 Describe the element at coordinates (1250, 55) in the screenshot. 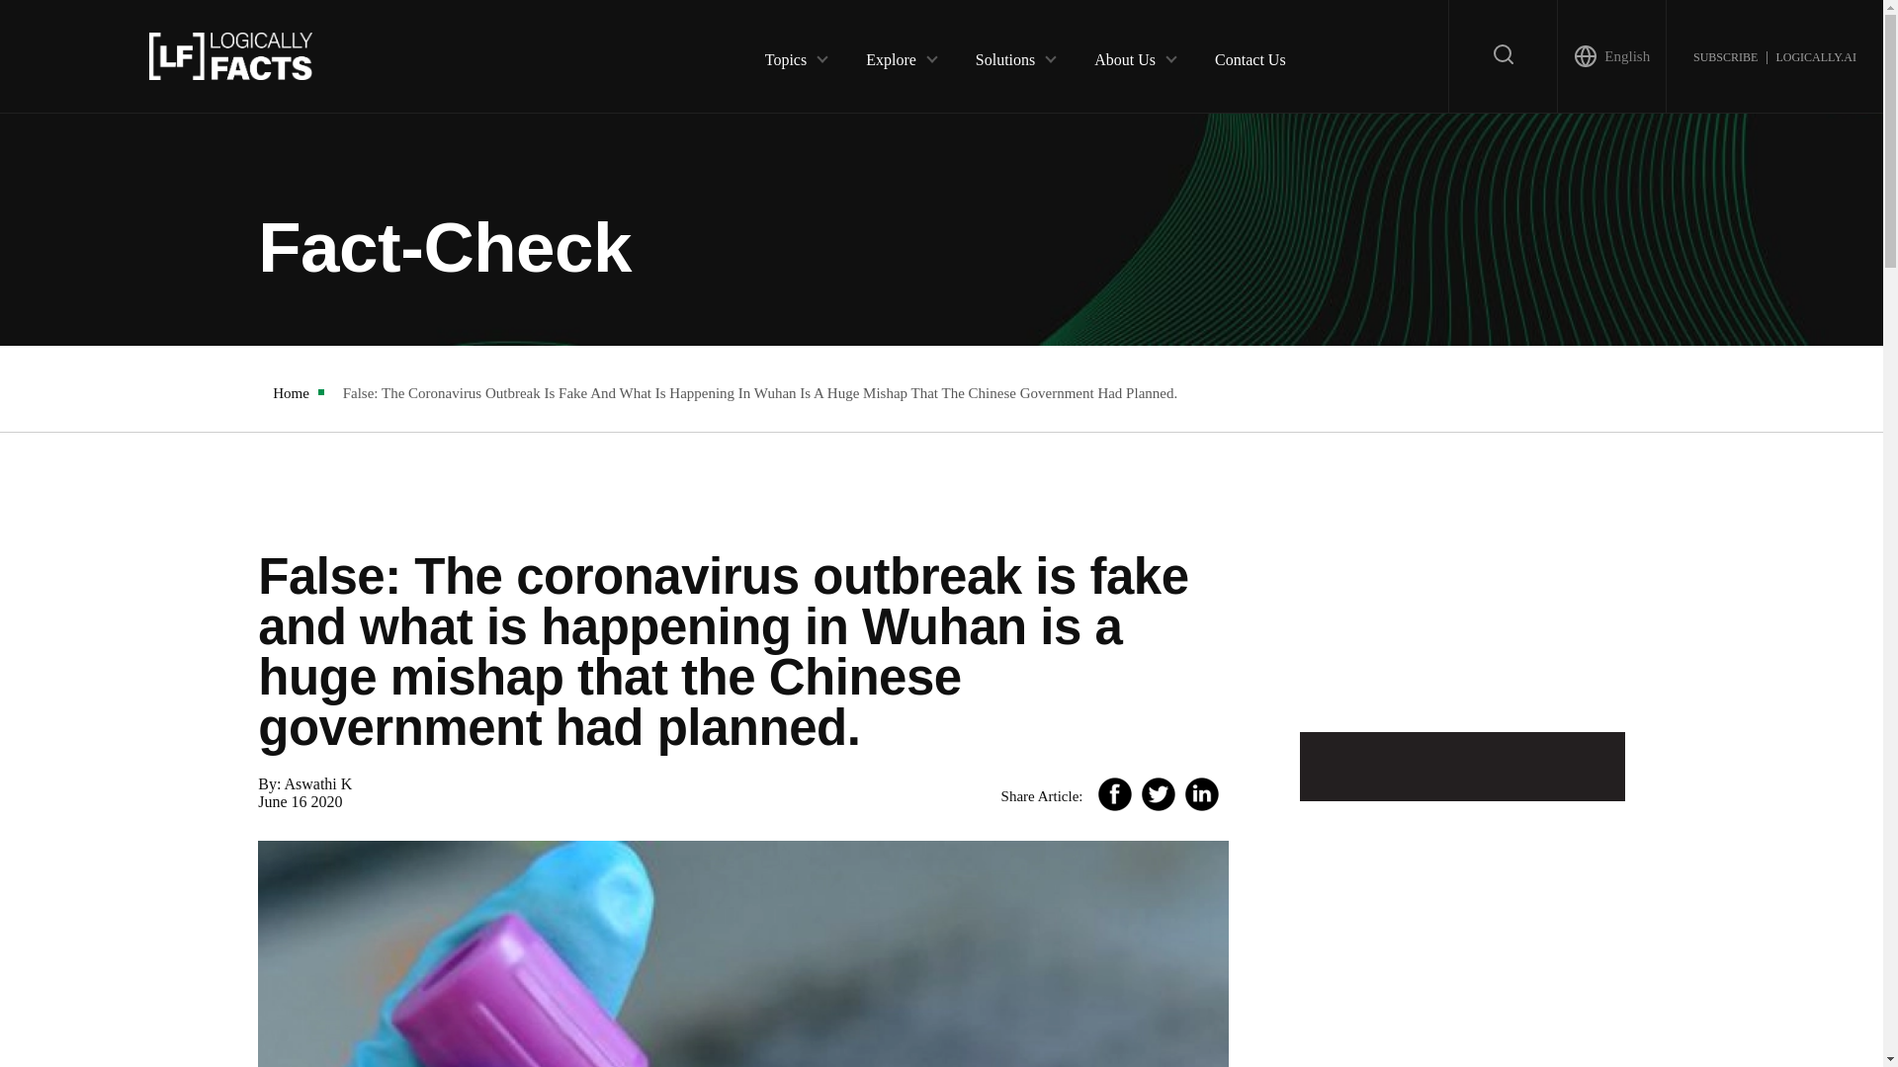

I see `Contact Us` at that location.